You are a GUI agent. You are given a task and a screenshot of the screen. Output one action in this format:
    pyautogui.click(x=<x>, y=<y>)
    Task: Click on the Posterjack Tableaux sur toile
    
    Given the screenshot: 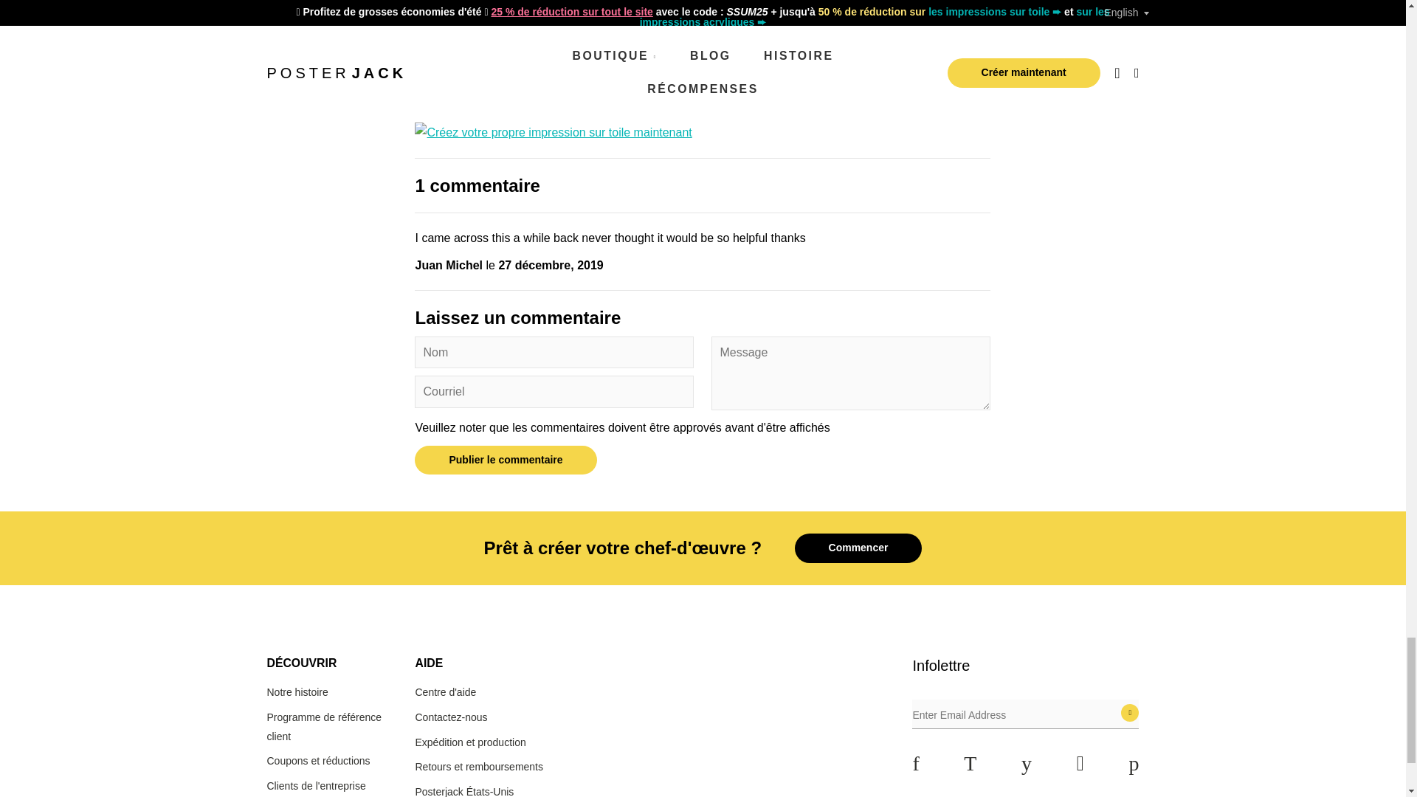 What is the action you would take?
    pyautogui.click(x=553, y=131)
    